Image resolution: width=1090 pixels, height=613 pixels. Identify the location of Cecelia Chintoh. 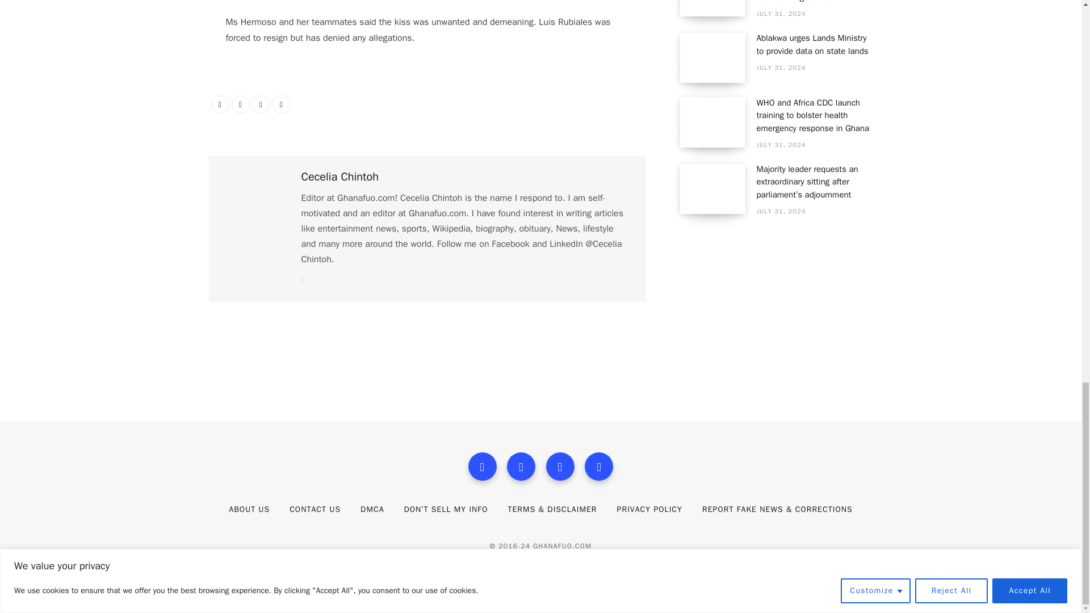
(339, 177).